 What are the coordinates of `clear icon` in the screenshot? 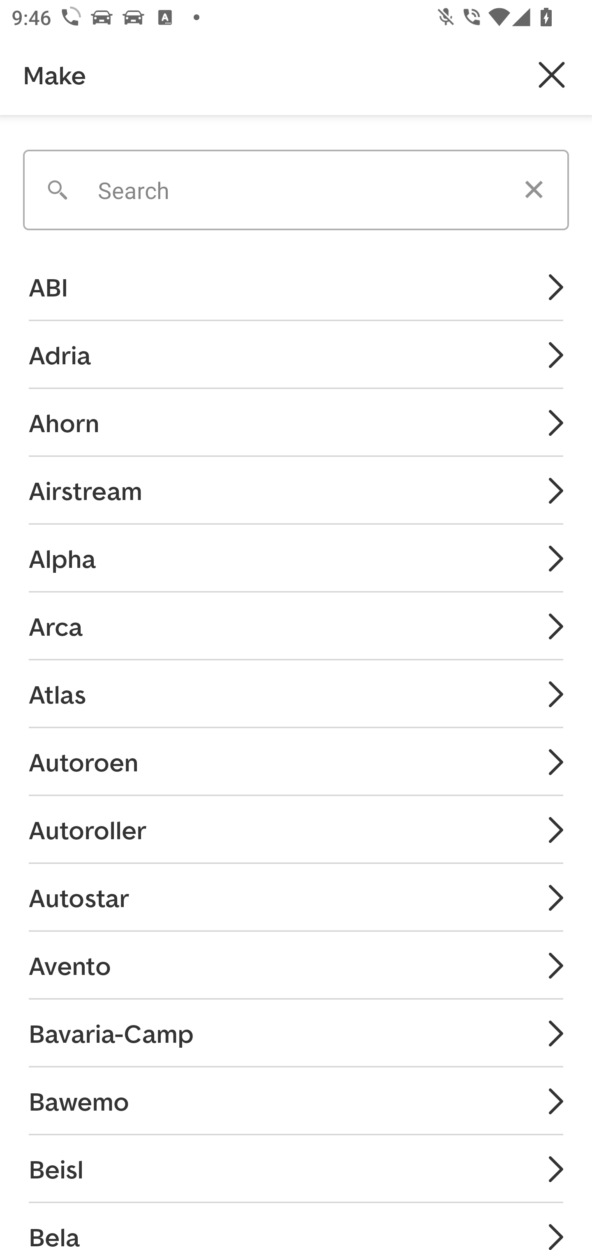 It's located at (534, 190).